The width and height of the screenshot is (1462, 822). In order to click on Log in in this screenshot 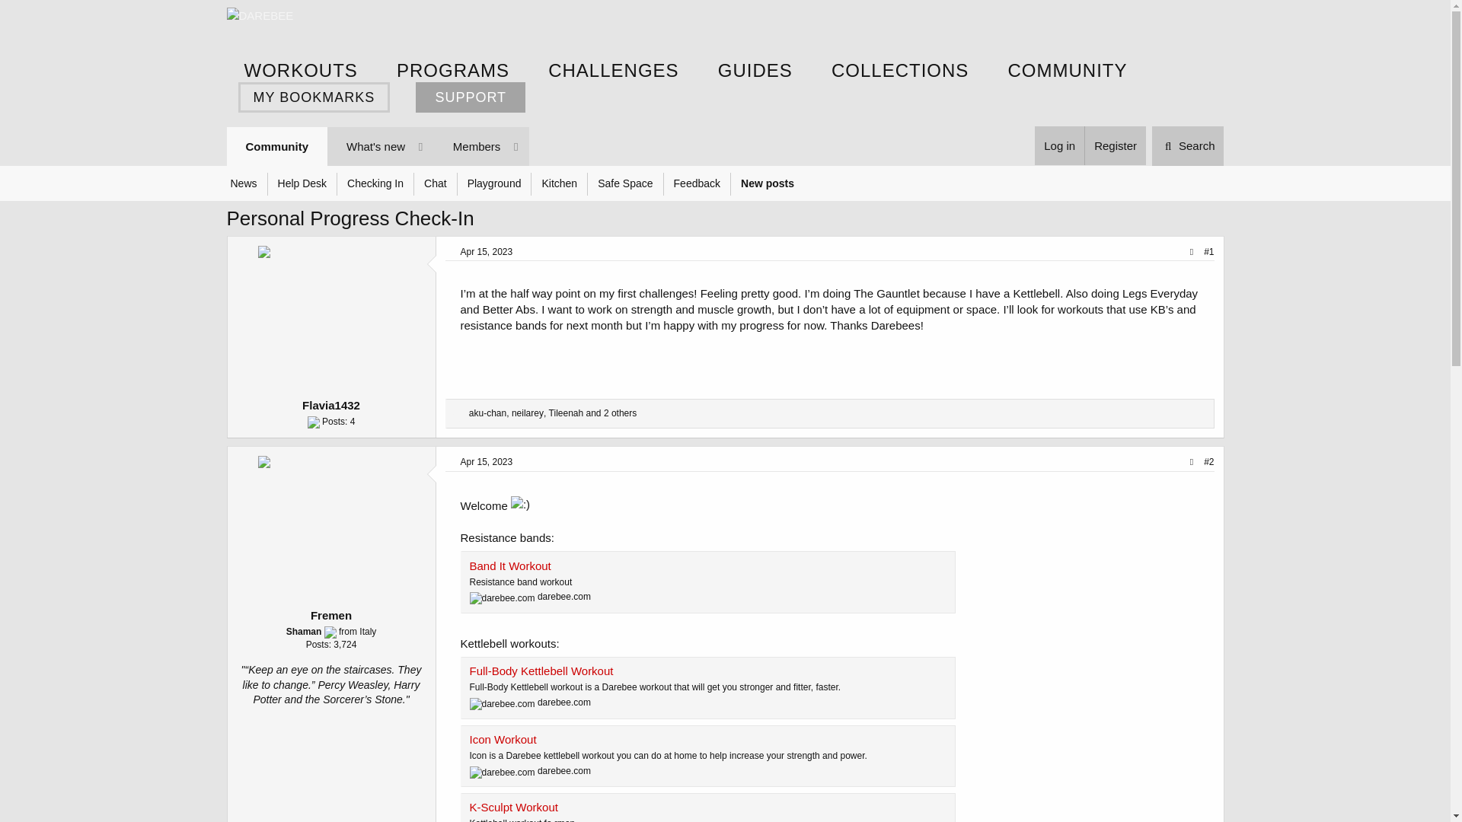, I will do `click(1060, 146)`.